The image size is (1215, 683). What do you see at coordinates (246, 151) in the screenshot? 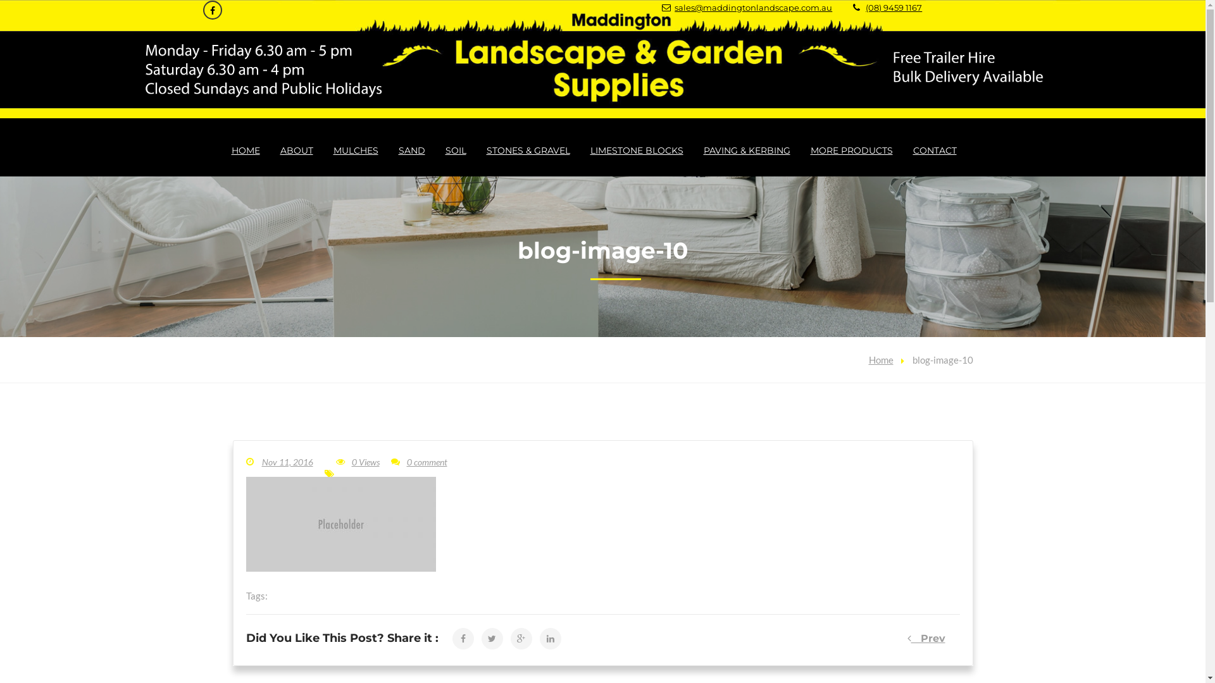
I see `HOME` at bounding box center [246, 151].